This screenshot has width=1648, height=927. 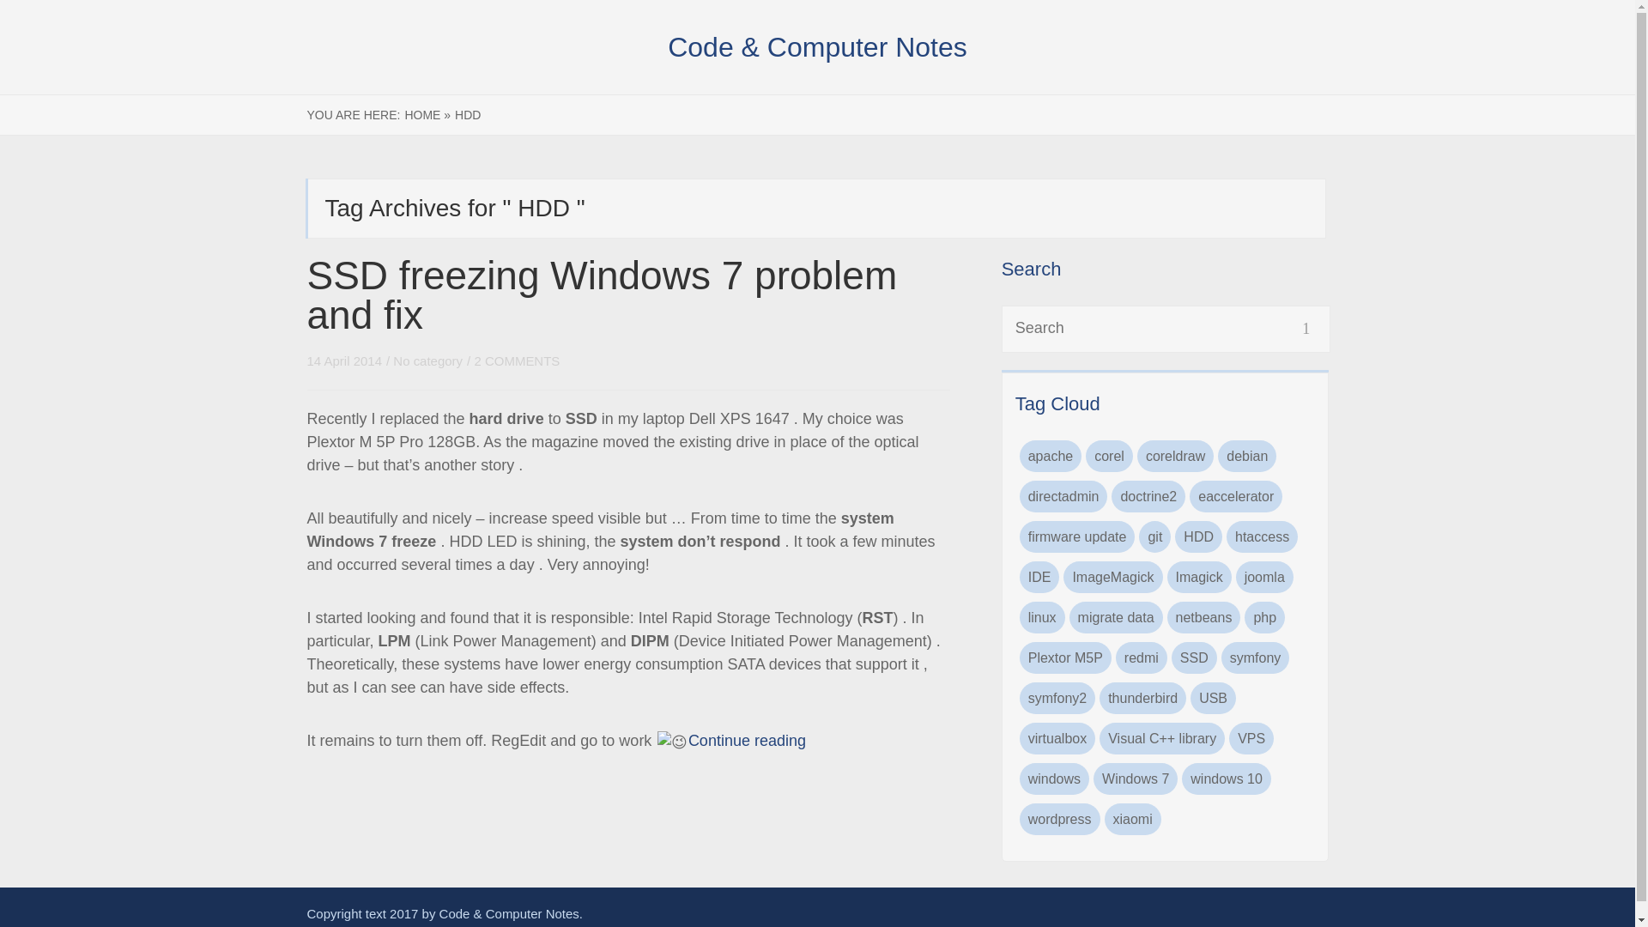 What do you see at coordinates (1109, 456) in the screenshot?
I see `corel` at bounding box center [1109, 456].